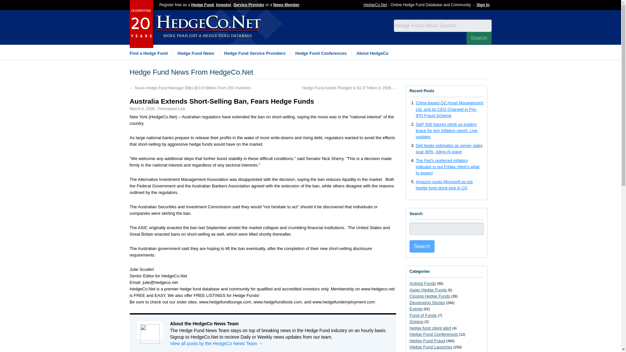  Describe the element at coordinates (286, 5) in the screenshot. I see `News Member` at that location.